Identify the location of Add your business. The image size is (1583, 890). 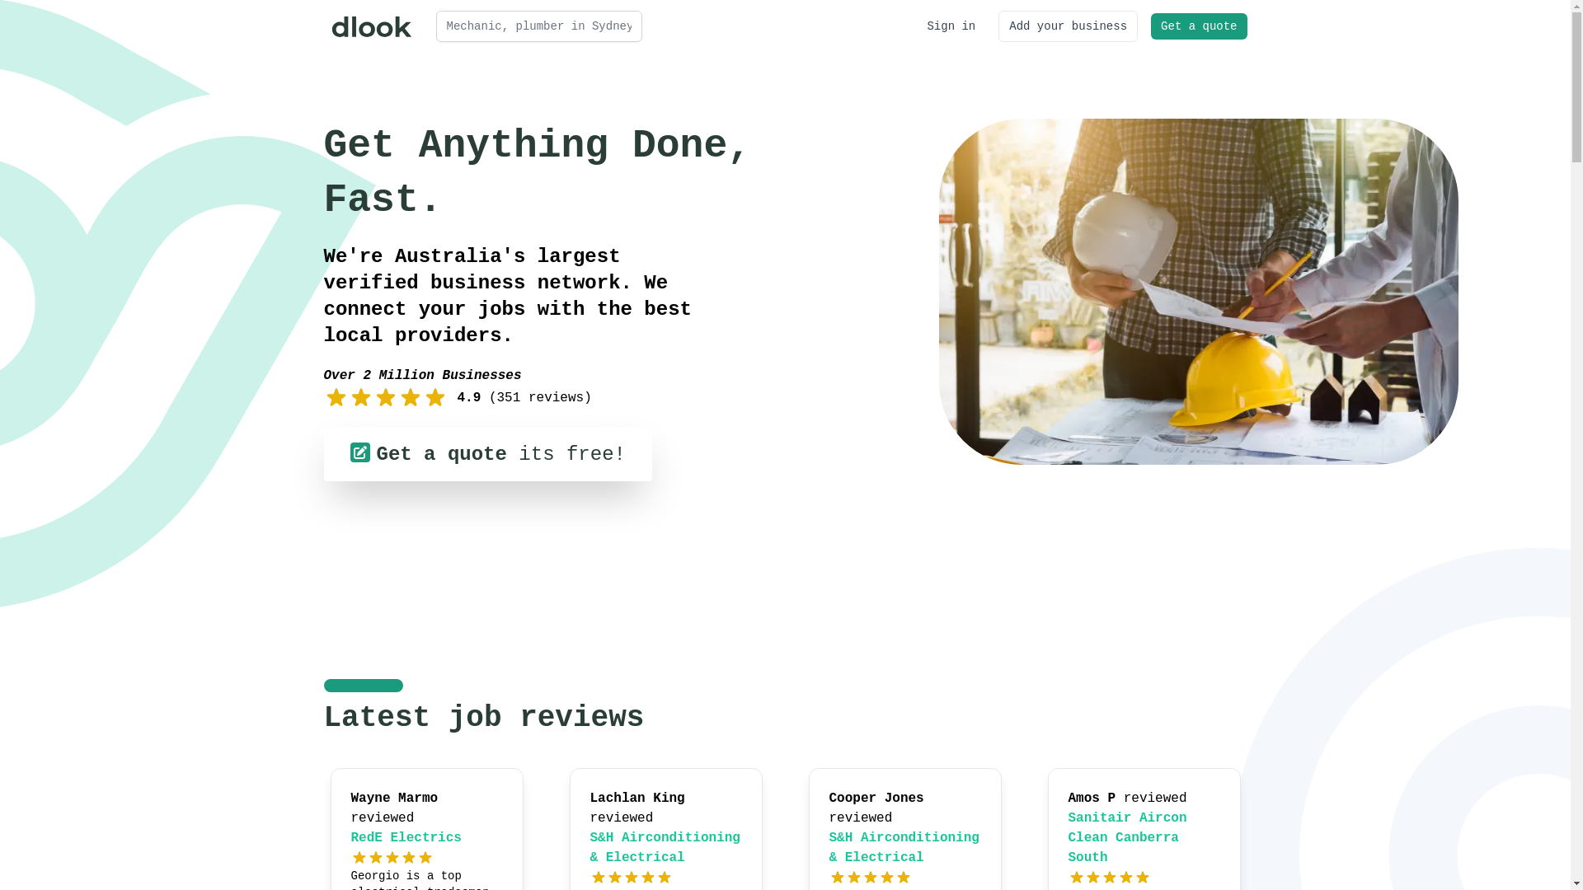
(1069, 26).